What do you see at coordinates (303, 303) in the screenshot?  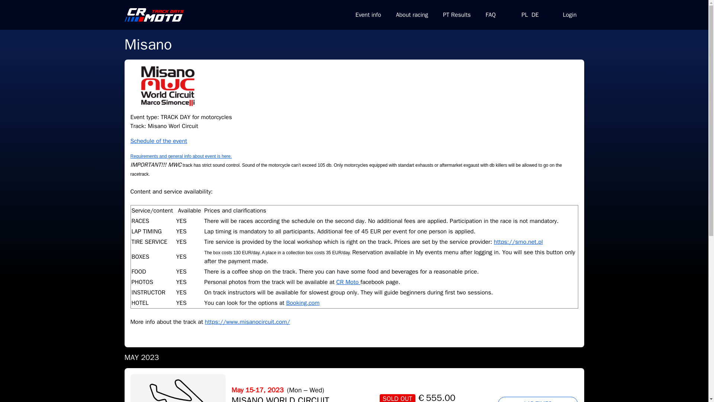 I see `Booking.com` at bounding box center [303, 303].